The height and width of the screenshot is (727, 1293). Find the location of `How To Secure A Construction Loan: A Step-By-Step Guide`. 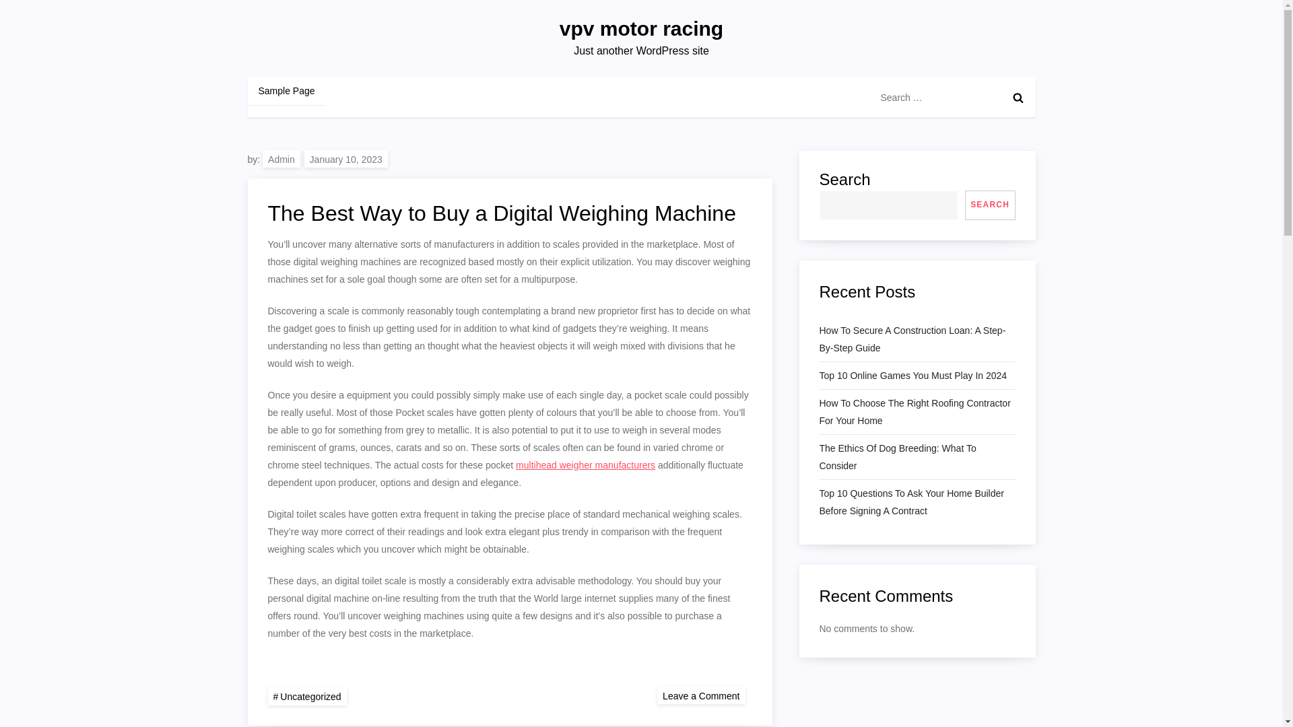

How To Secure A Construction Loan: A Step-By-Step Guide is located at coordinates (917, 339).